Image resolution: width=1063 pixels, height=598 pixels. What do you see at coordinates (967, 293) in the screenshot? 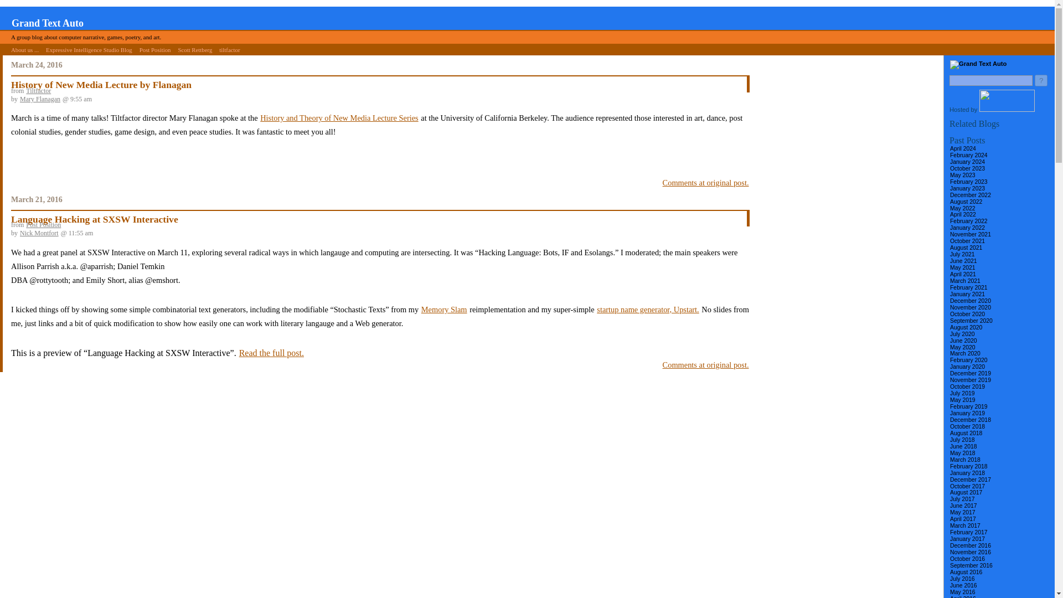
I see `January 2021` at bounding box center [967, 293].